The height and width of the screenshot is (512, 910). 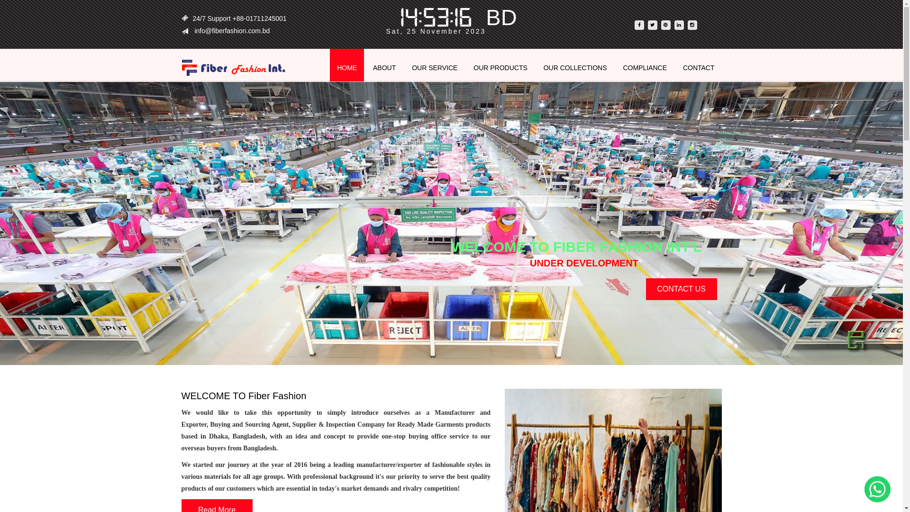 What do you see at coordinates (233, 67) in the screenshot?
I see `Fiber Fashion` at bounding box center [233, 67].